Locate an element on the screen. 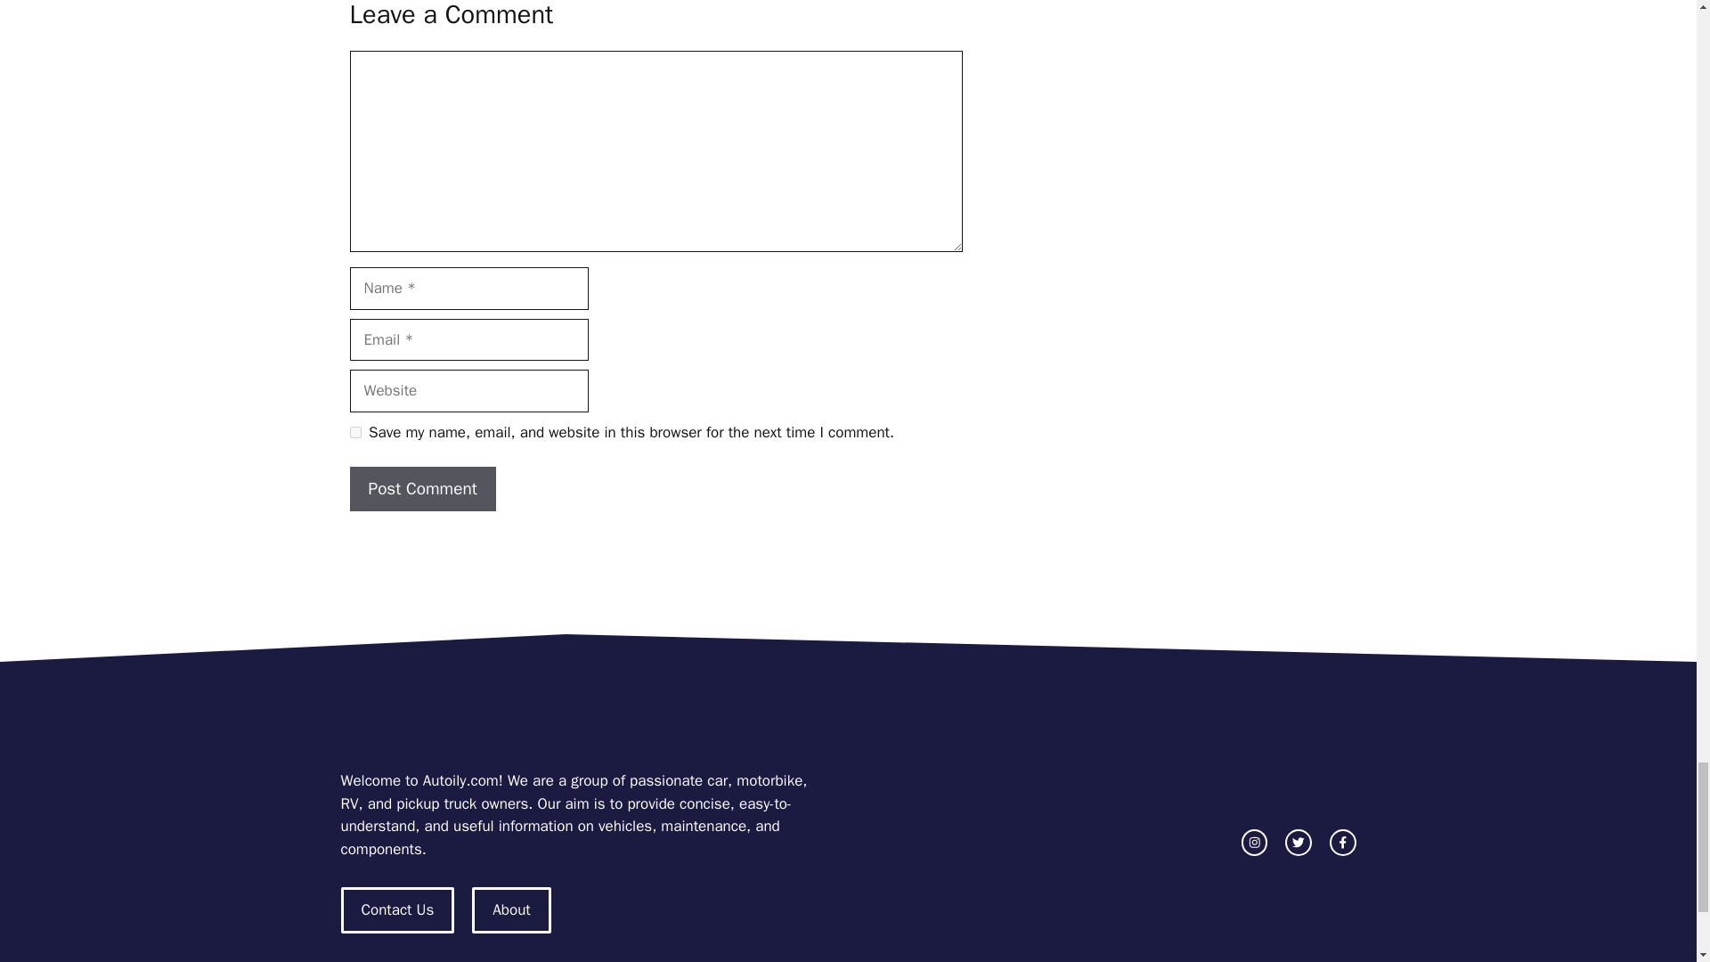  About is located at coordinates (511, 909).